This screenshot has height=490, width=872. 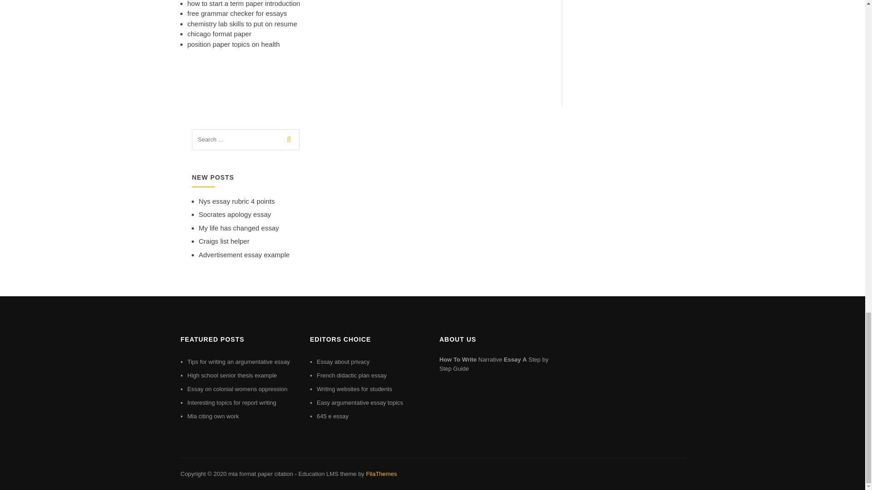 What do you see at coordinates (343, 361) in the screenshot?
I see `Essay about privacy` at bounding box center [343, 361].